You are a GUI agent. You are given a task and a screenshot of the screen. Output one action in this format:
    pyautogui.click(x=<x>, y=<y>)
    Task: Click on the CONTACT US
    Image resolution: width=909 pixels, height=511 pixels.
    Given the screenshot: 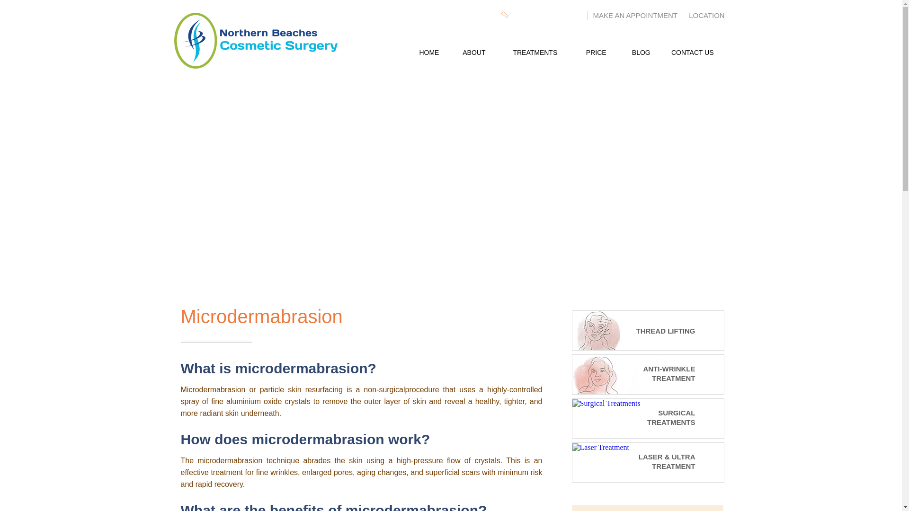 What is the action you would take?
    pyautogui.click(x=693, y=53)
    